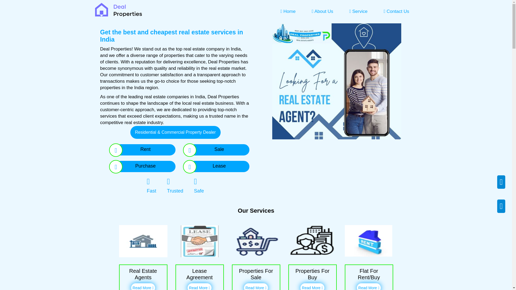 This screenshot has height=290, width=516. Describe the element at coordinates (322, 11) in the screenshot. I see `About Us` at that location.